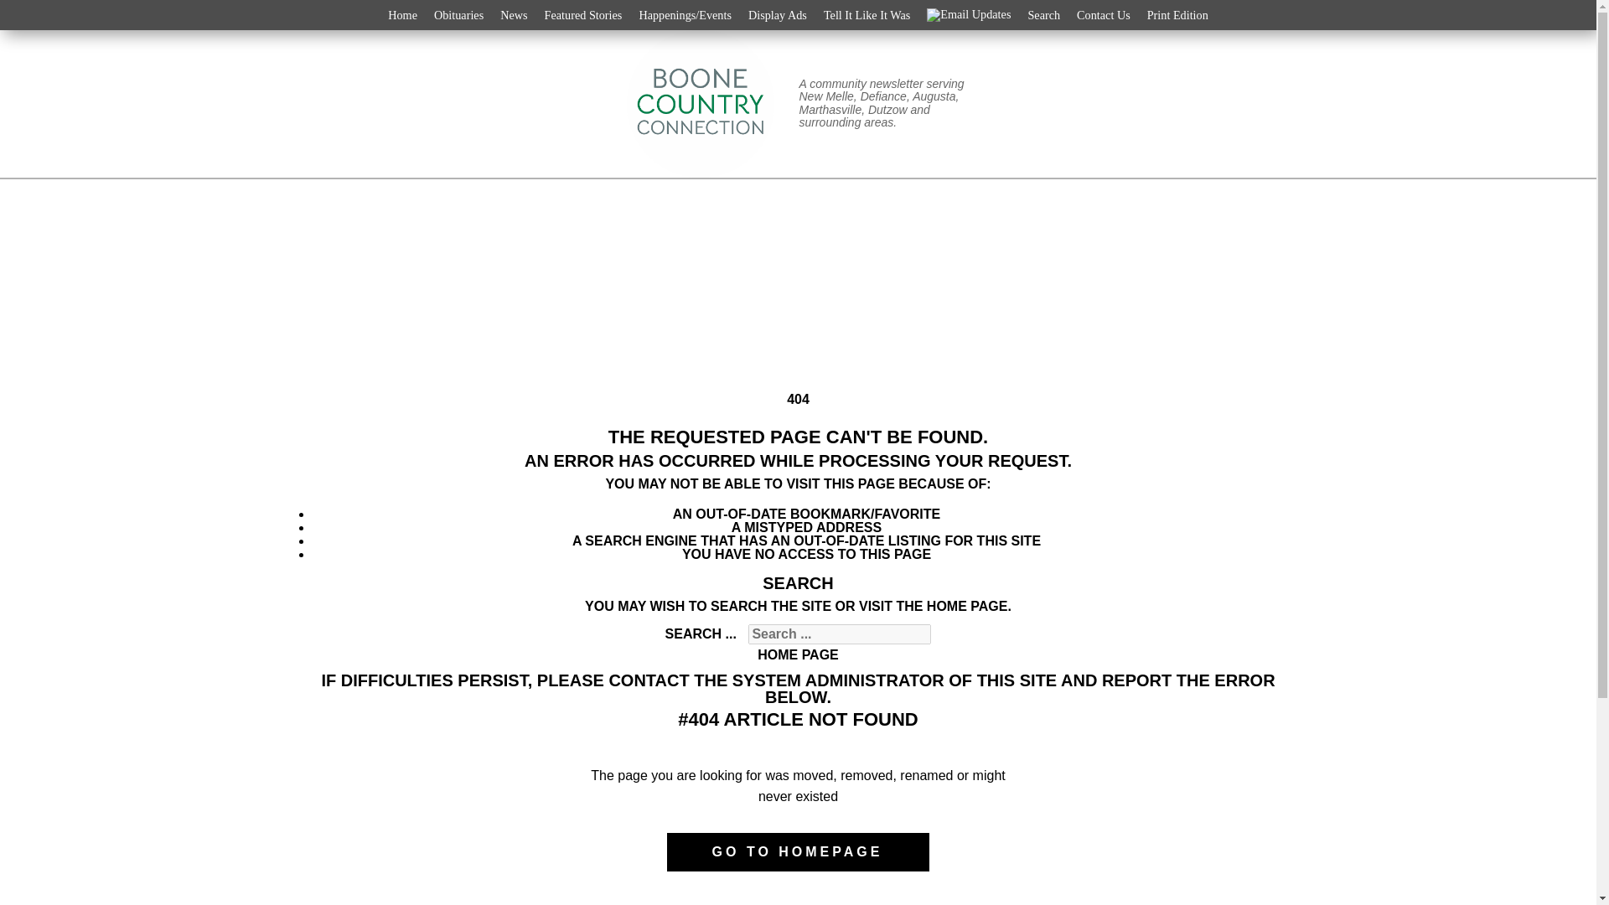 This screenshot has height=905, width=1609. What do you see at coordinates (1177, 15) in the screenshot?
I see `Print Edition` at bounding box center [1177, 15].